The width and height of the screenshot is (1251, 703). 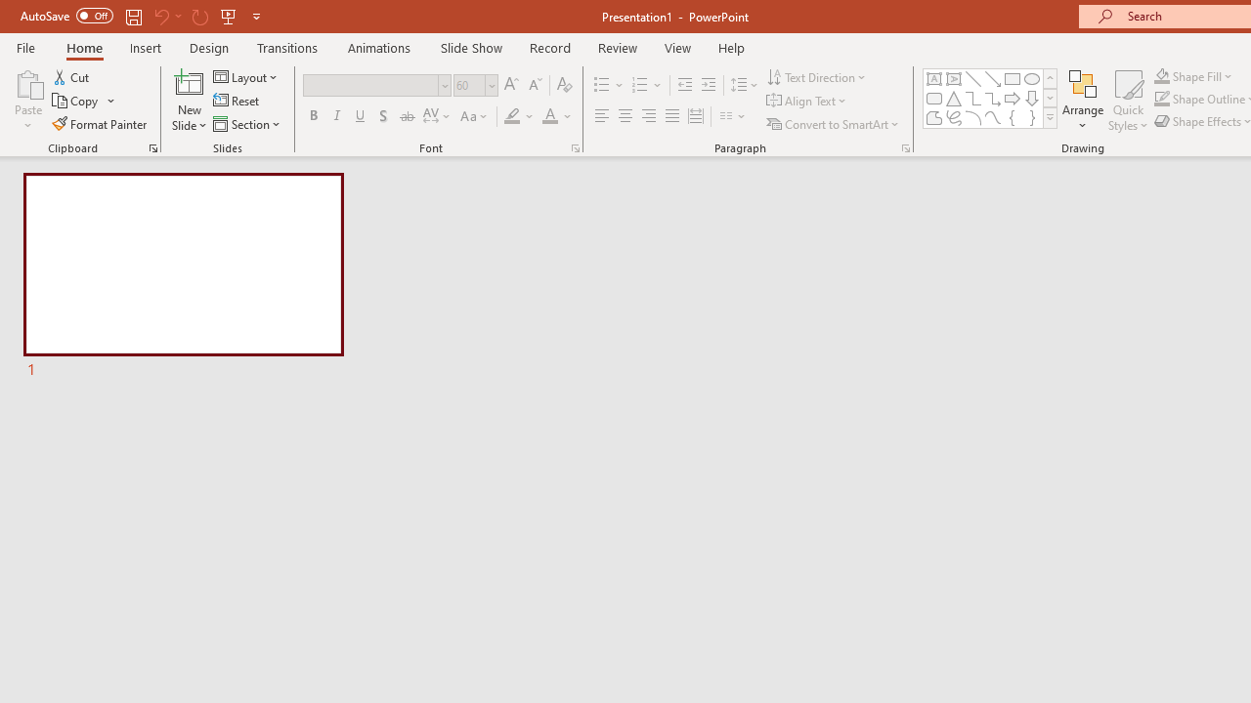 What do you see at coordinates (934, 78) in the screenshot?
I see `Text Box` at bounding box center [934, 78].